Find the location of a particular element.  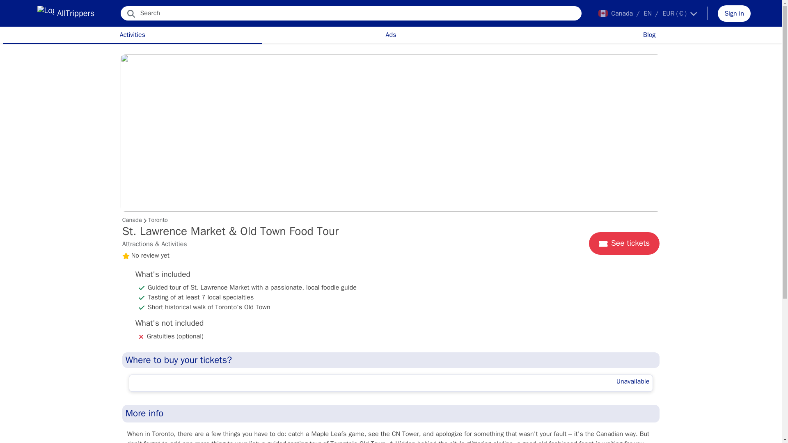

Ads is located at coordinates (391, 34).